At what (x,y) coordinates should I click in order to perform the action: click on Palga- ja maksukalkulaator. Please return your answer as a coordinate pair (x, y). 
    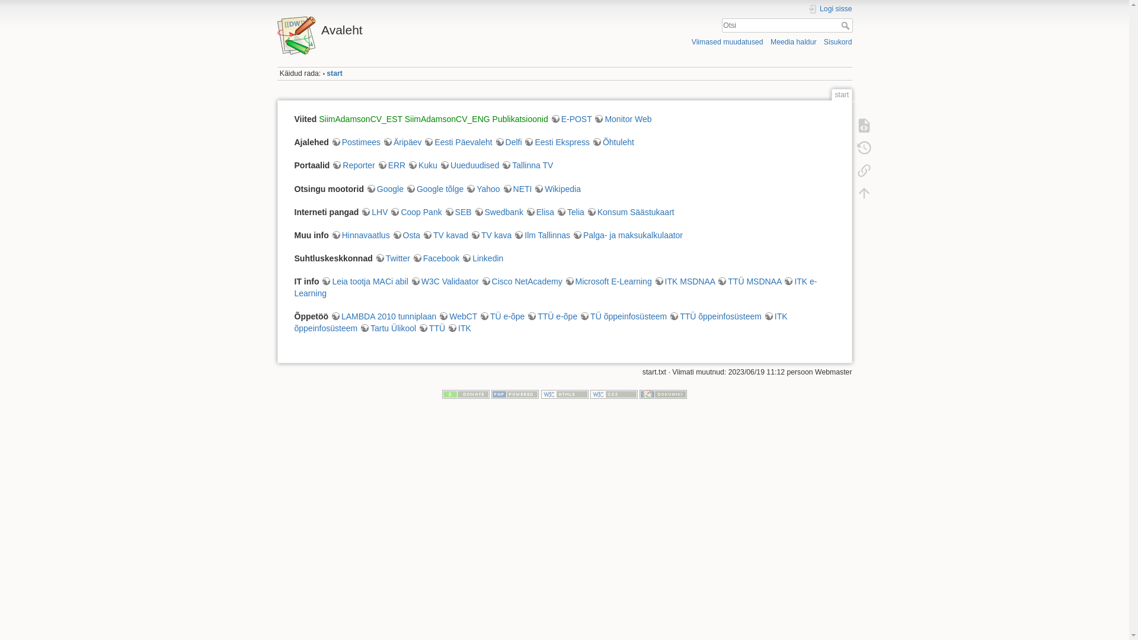
    Looking at the image, I should click on (628, 235).